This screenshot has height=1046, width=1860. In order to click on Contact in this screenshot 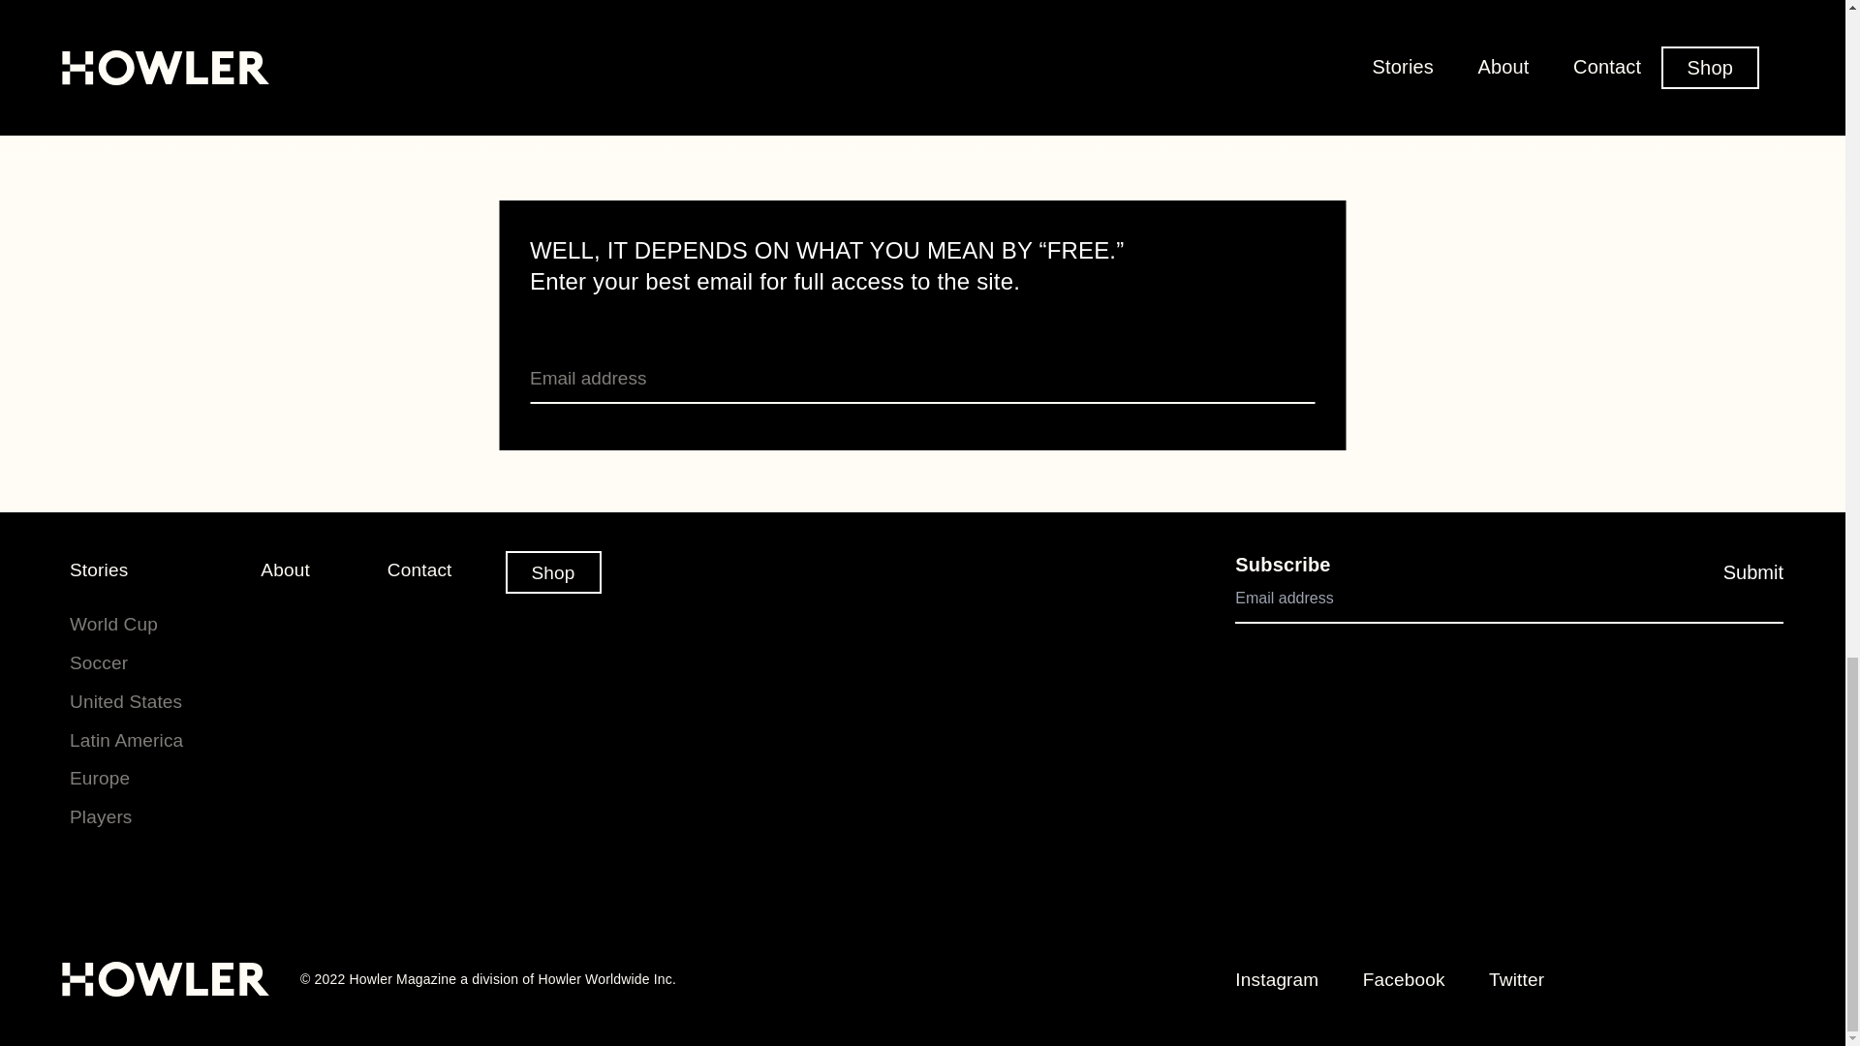, I will do `click(418, 569)`.